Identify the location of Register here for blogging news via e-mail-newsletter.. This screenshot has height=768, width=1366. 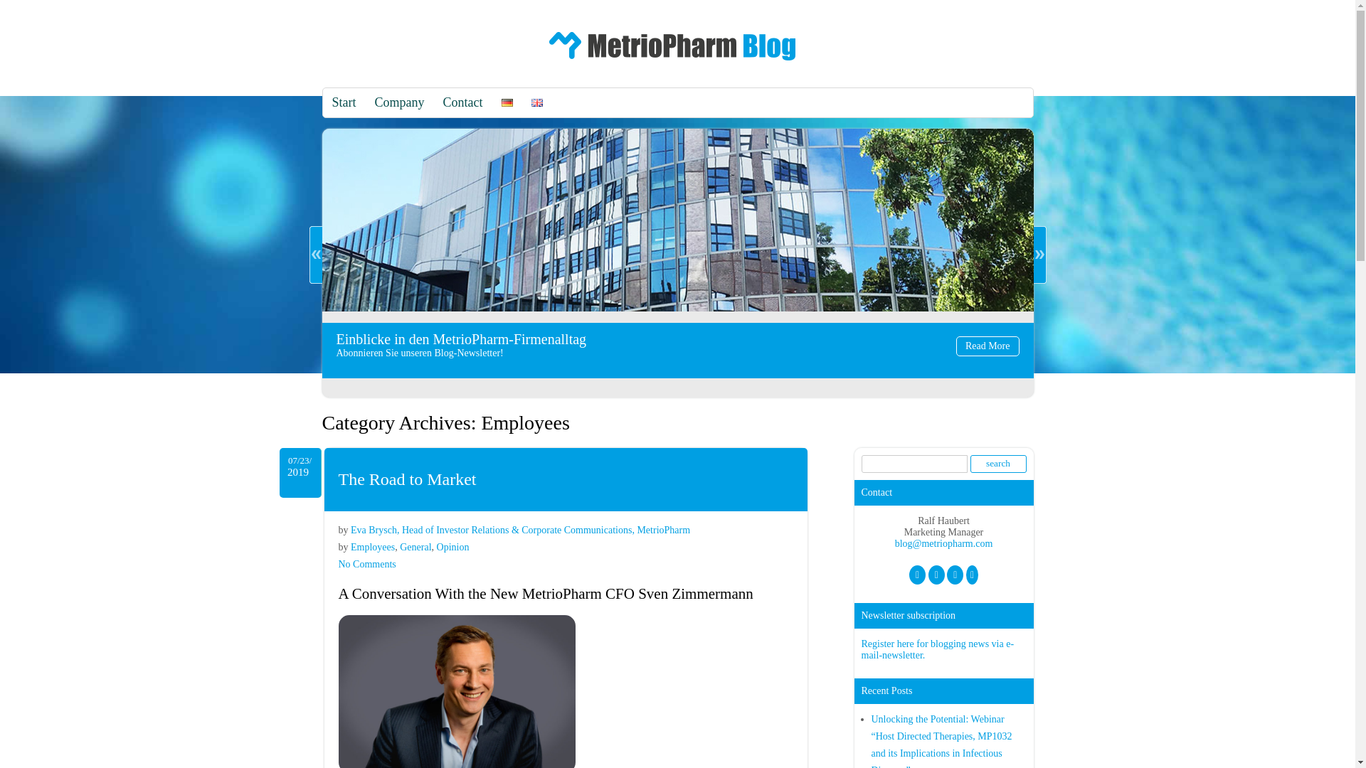
(936, 649).